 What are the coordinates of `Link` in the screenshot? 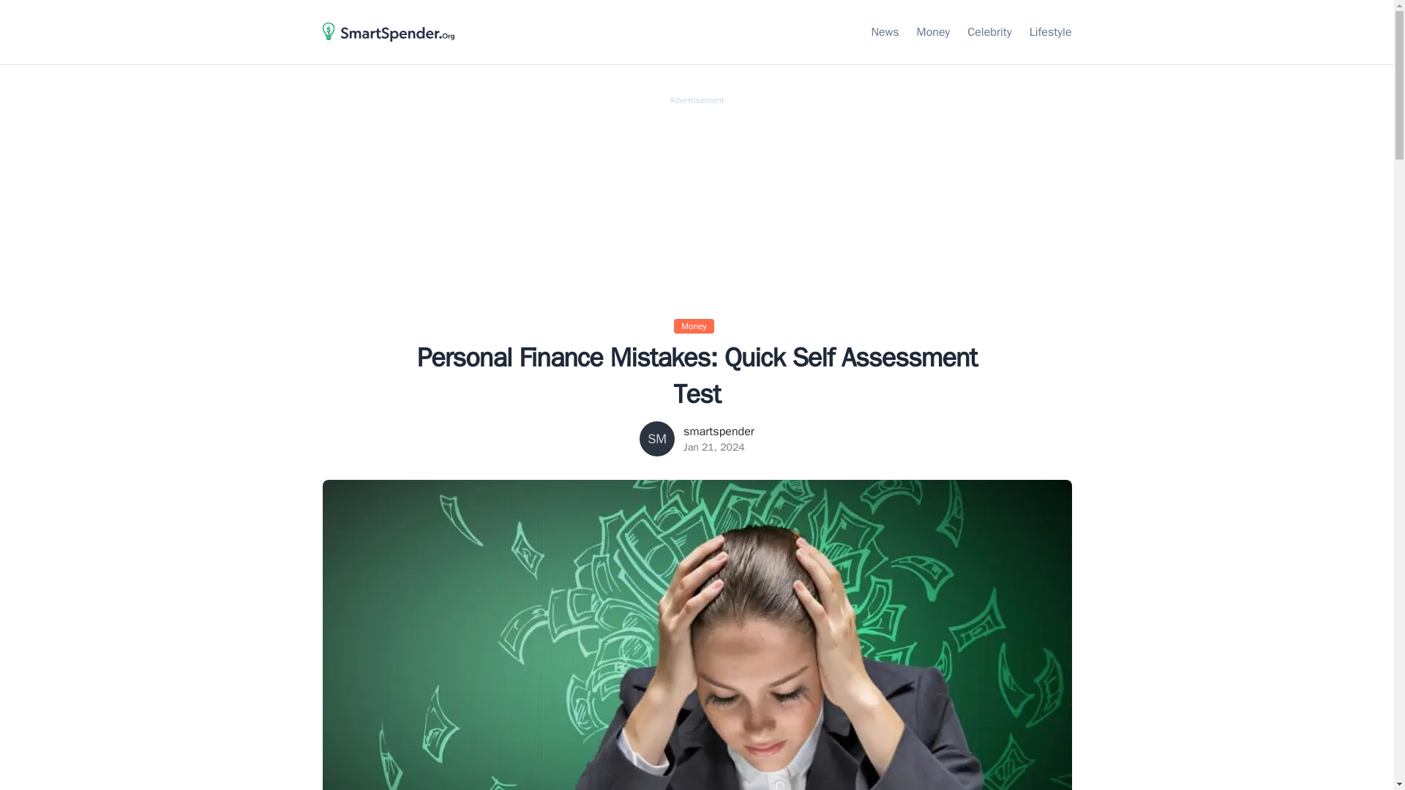 It's located at (934, 32).